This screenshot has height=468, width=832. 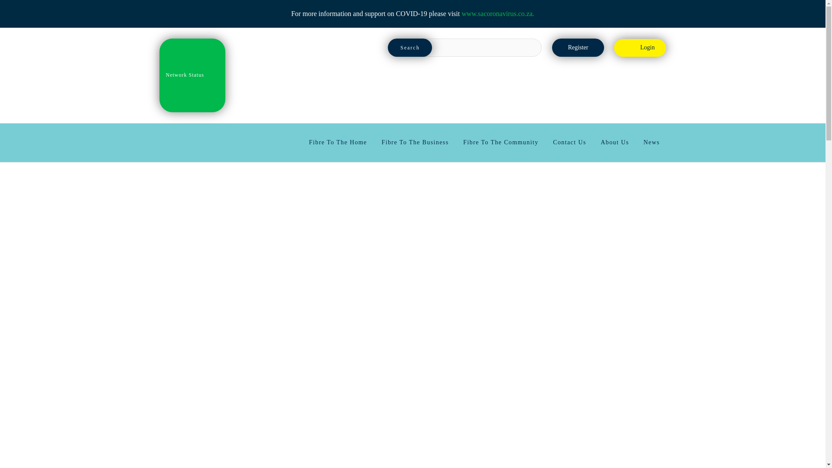 I want to click on About Us, so click(x=614, y=142).